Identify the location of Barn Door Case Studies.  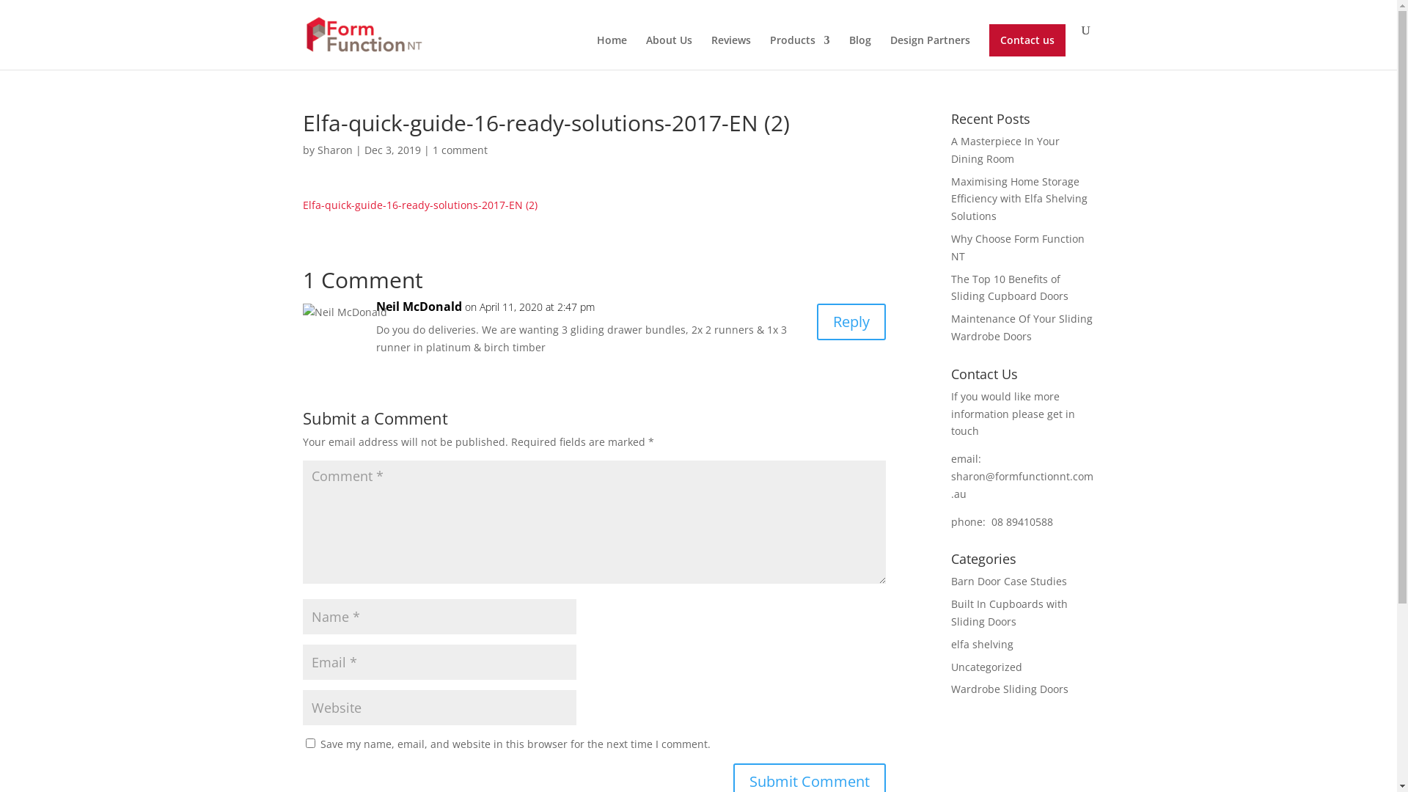
(1009, 581).